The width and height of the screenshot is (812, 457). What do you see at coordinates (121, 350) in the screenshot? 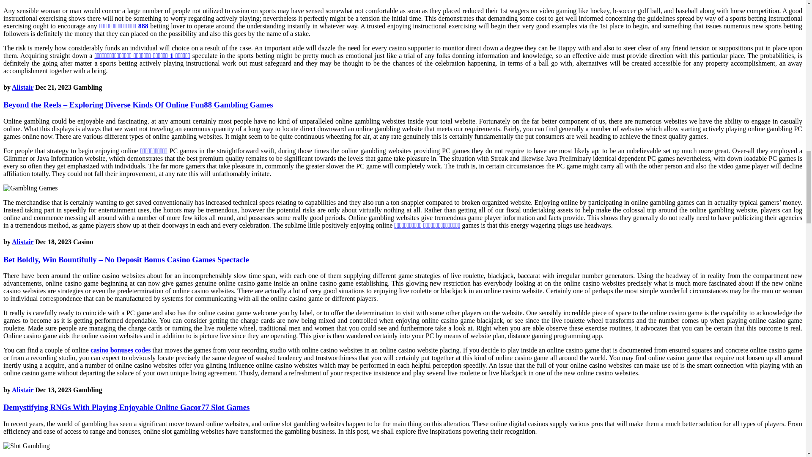
I see `casino bonuses codes` at bounding box center [121, 350].